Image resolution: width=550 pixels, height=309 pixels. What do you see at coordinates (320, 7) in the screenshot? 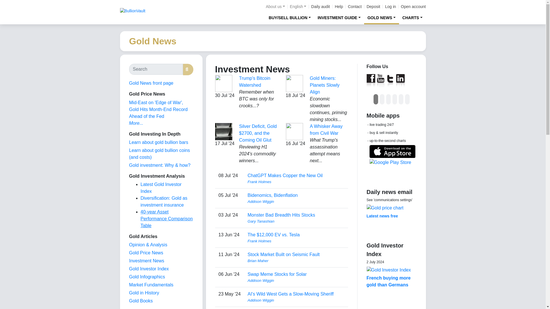
I see `Daily audit` at bounding box center [320, 7].